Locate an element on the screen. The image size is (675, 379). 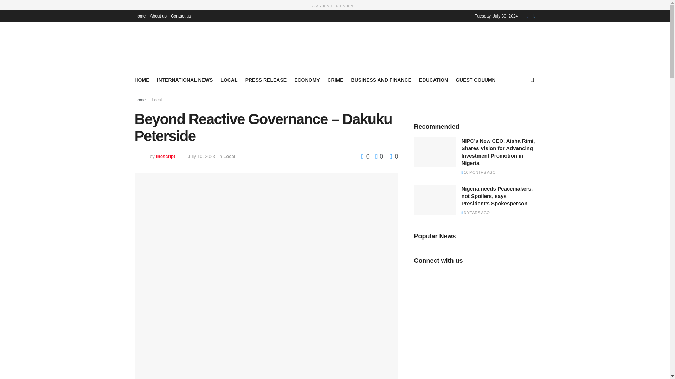
CRIME is located at coordinates (335, 80).